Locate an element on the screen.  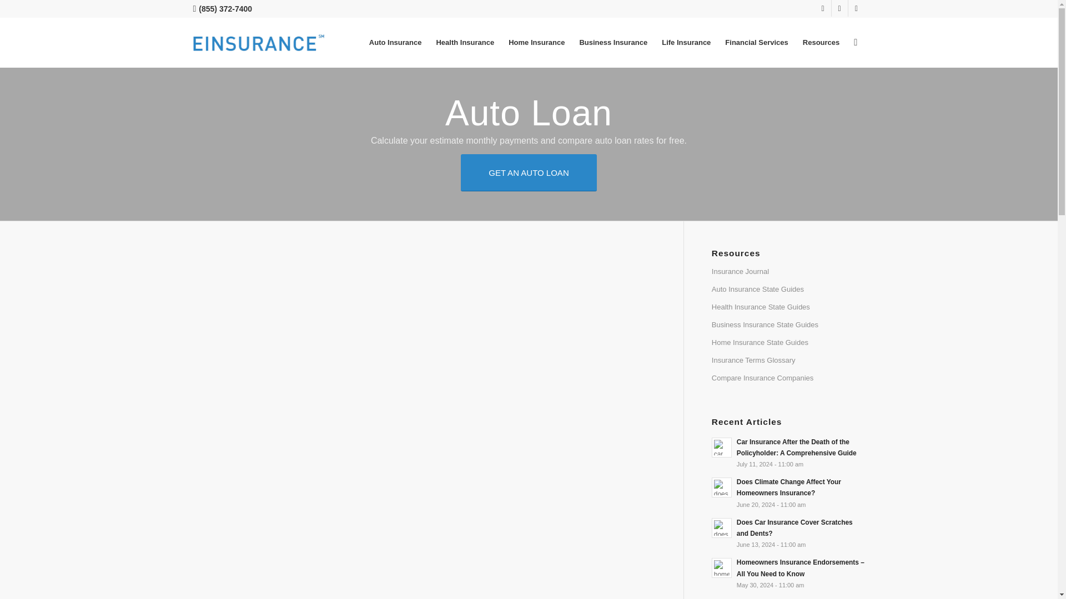
Health Insurance is located at coordinates (464, 43).